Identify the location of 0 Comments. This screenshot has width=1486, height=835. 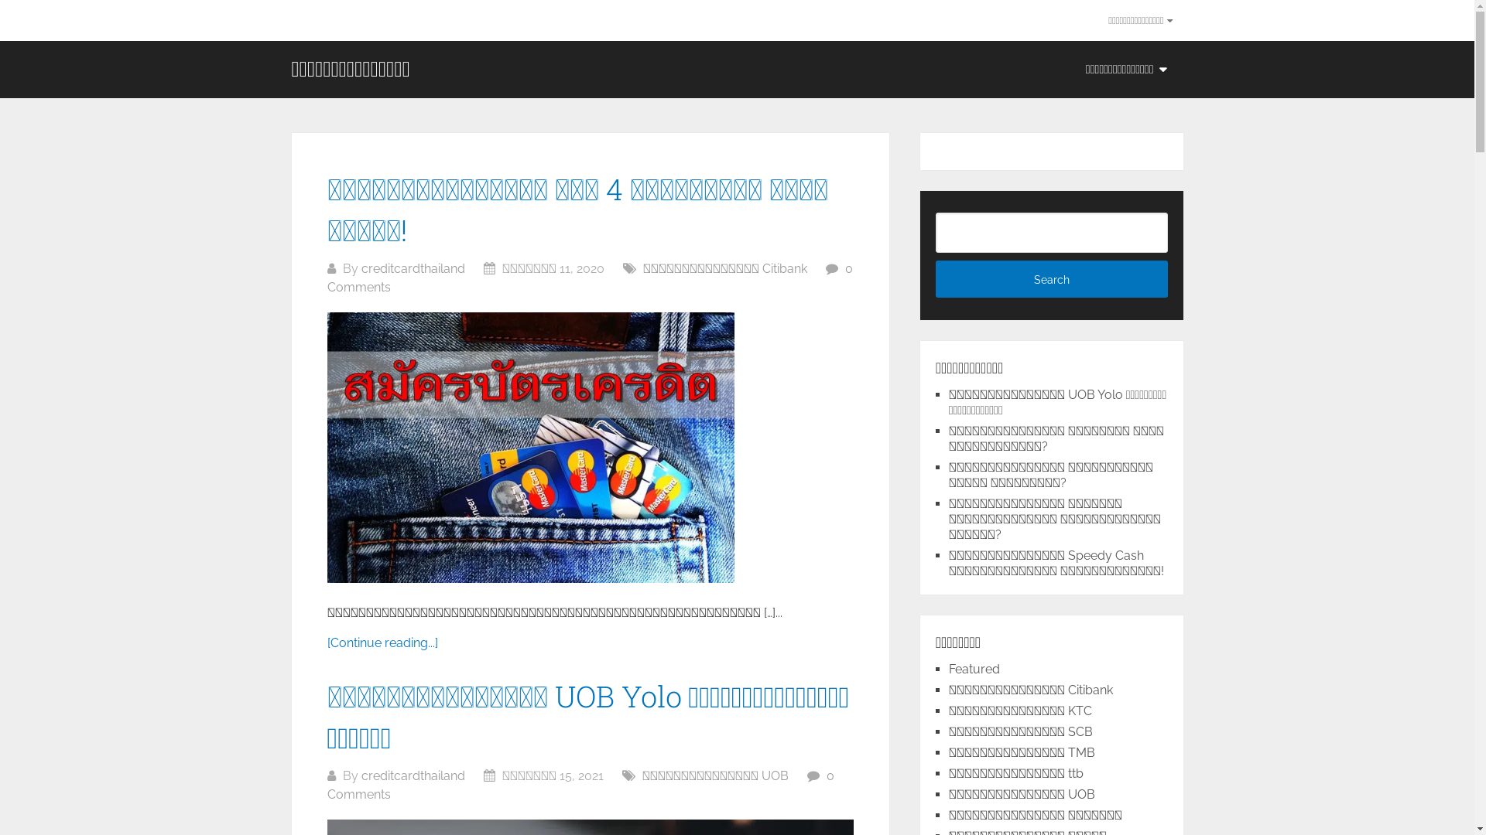
(580, 786).